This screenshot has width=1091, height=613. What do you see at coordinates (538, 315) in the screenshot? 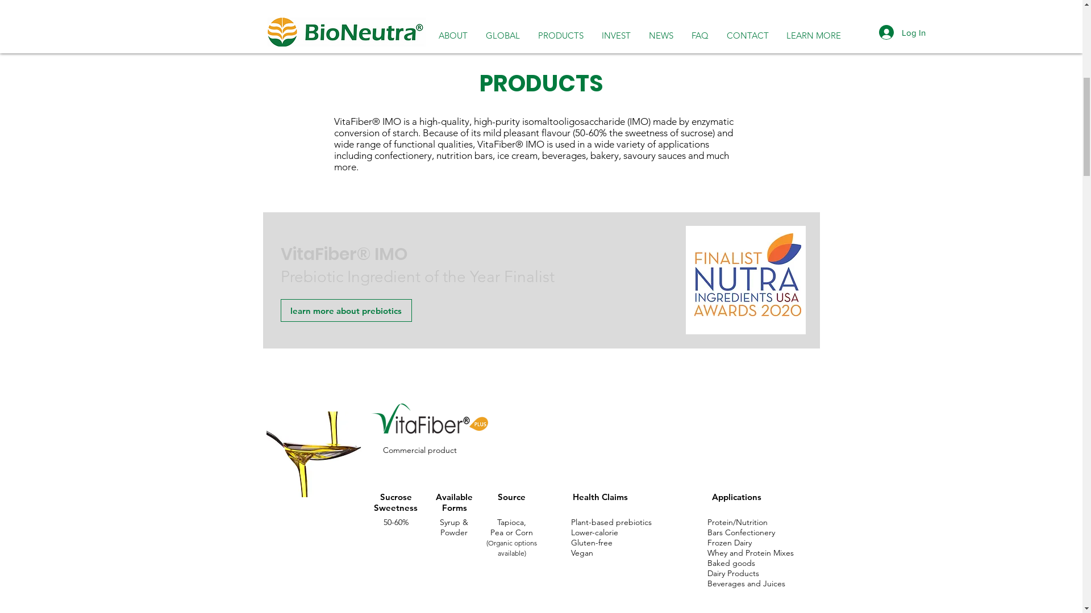
I see `contact us` at bounding box center [538, 315].